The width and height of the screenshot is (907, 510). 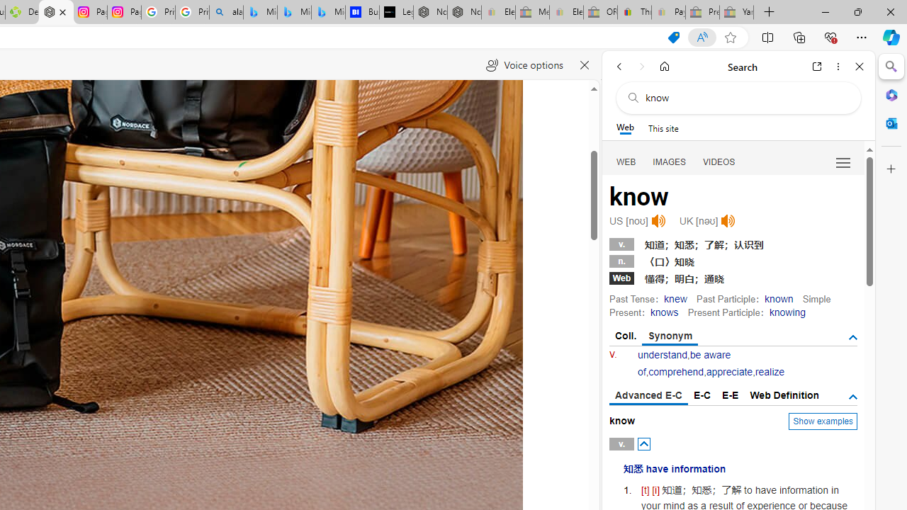 I want to click on Close read aloud, so click(x=585, y=65).